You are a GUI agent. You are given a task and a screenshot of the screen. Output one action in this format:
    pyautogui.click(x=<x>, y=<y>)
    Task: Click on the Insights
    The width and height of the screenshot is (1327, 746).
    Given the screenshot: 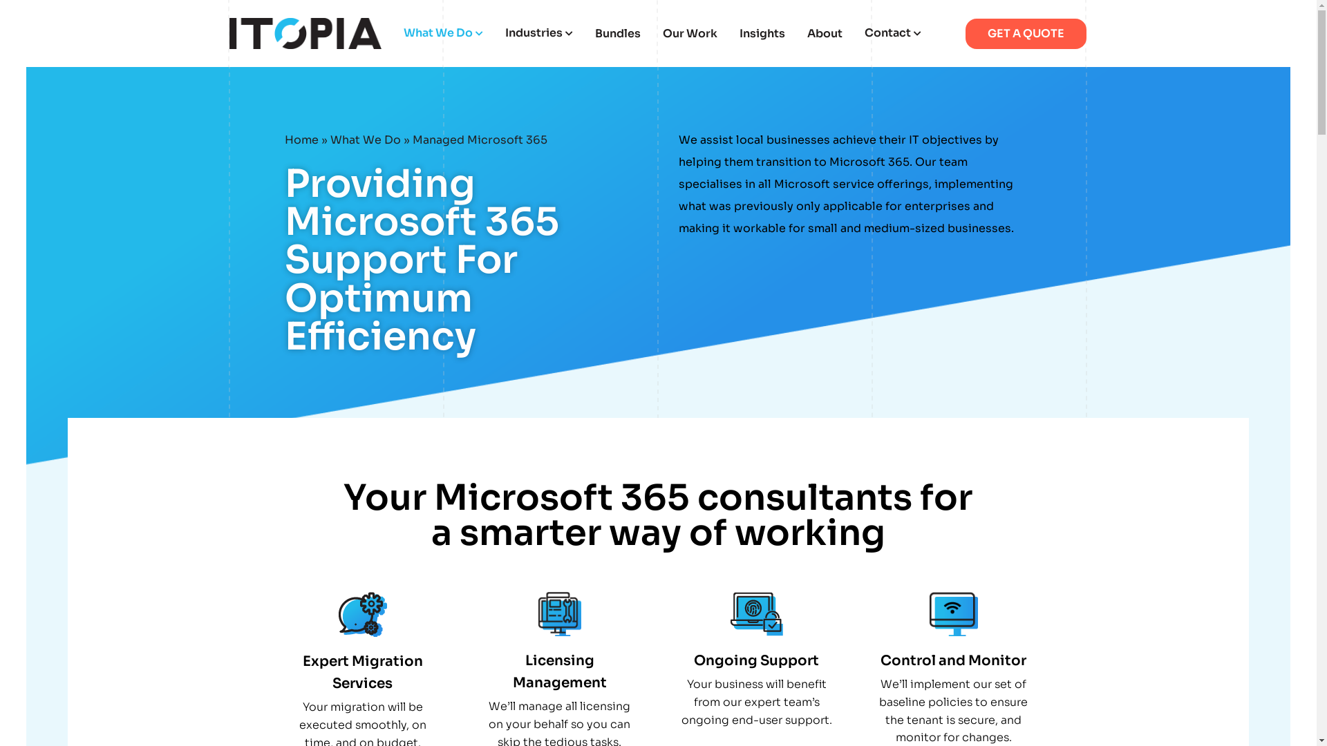 What is the action you would take?
    pyautogui.click(x=762, y=33)
    